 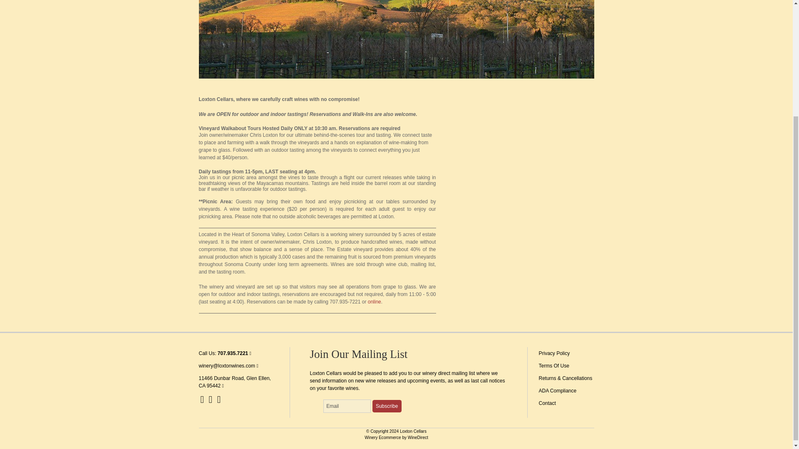 What do you see at coordinates (235, 382) in the screenshot?
I see `11466 Dunbar Road, Glen Ellen, CA 95442` at bounding box center [235, 382].